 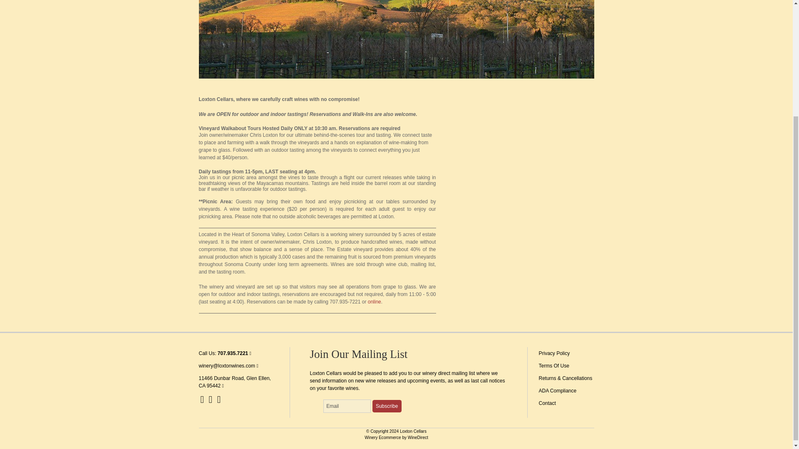 What do you see at coordinates (235, 382) in the screenshot?
I see `11466 Dunbar Road, Glen Ellen, CA 95442` at bounding box center [235, 382].